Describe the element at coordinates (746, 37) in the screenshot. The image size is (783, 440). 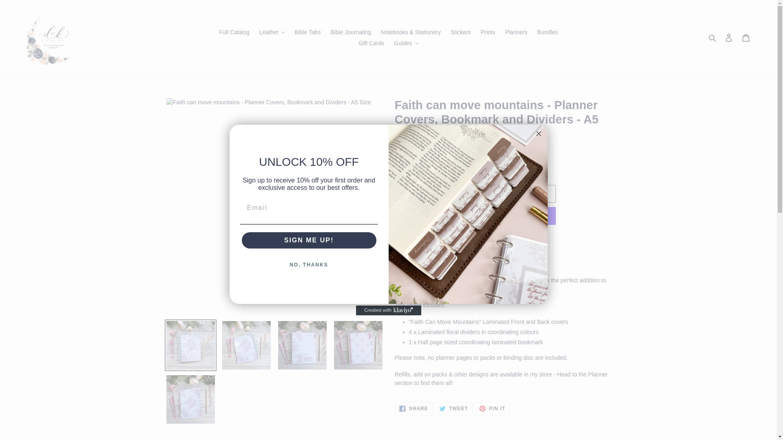
I see `Cart` at that location.